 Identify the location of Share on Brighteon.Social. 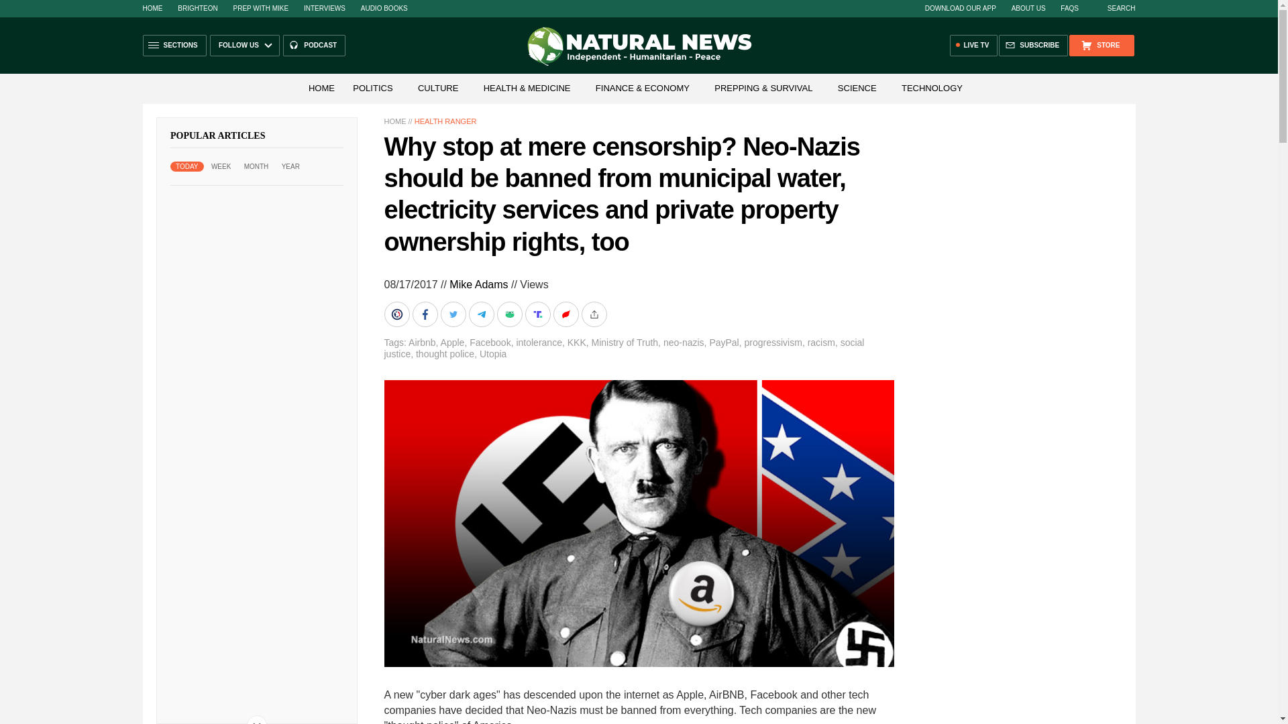
(398, 314).